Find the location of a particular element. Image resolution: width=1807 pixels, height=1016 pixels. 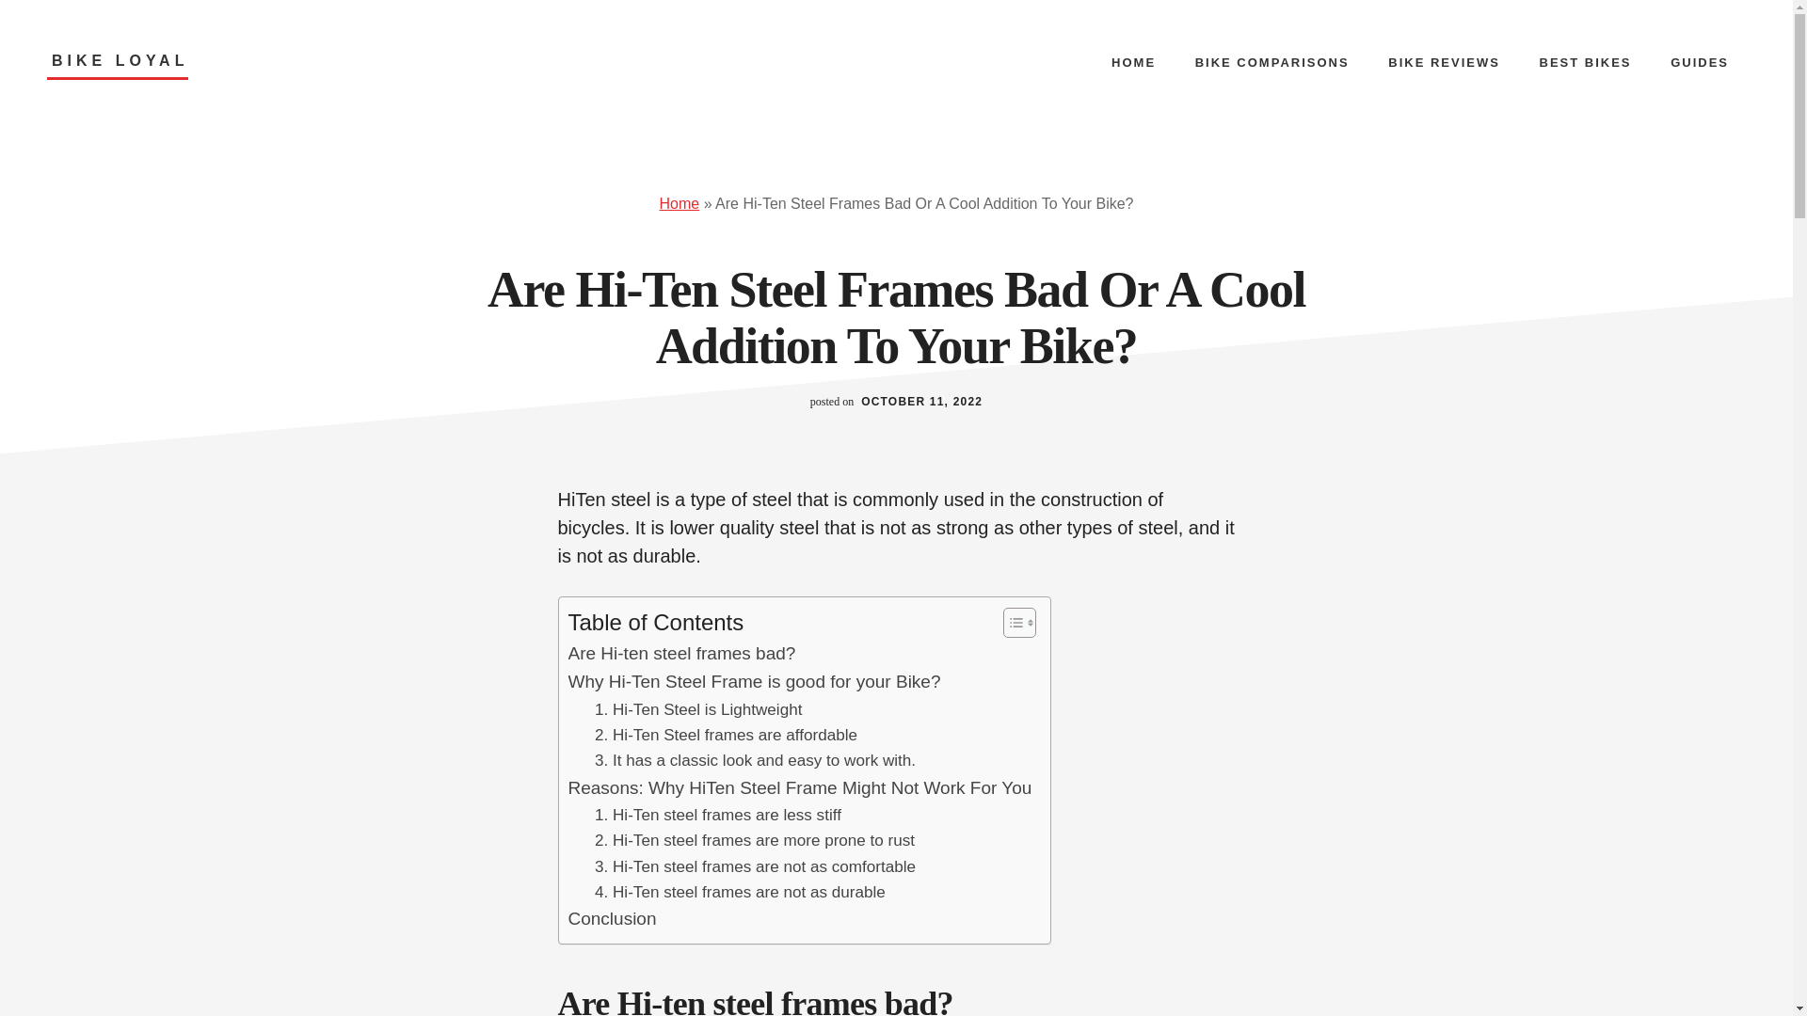

2. Hi-Ten steel frames are more prone to rust is located at coordinates (754, 841).